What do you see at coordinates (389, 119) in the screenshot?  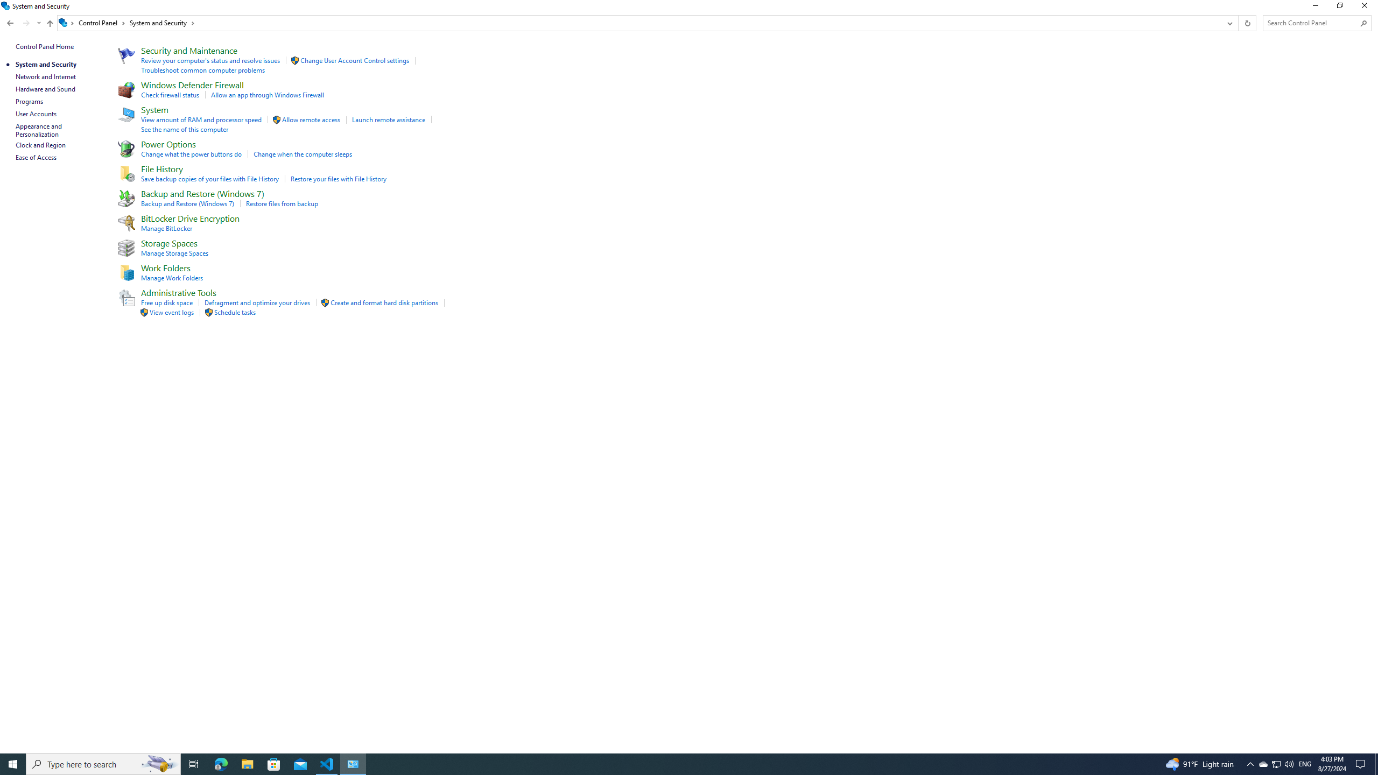 I see `Launch remote assistance` at bounding box center [389, 119].